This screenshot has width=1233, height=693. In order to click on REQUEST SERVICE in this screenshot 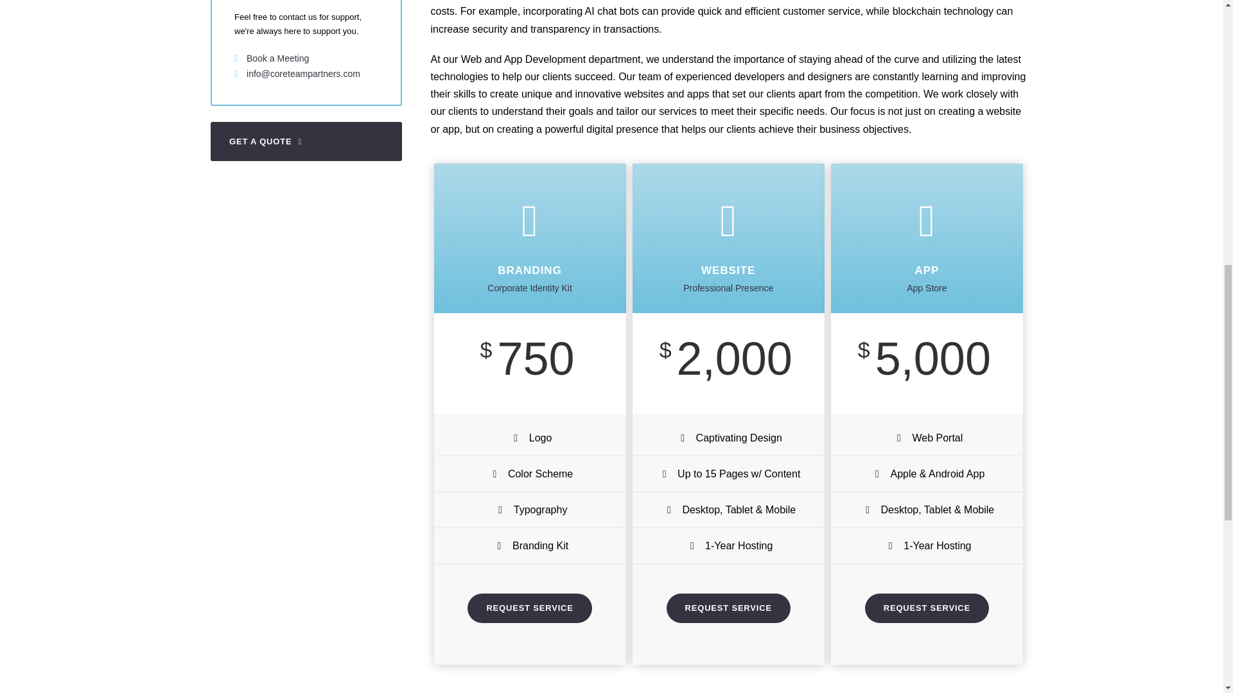, I will do `click(728, 608)`.